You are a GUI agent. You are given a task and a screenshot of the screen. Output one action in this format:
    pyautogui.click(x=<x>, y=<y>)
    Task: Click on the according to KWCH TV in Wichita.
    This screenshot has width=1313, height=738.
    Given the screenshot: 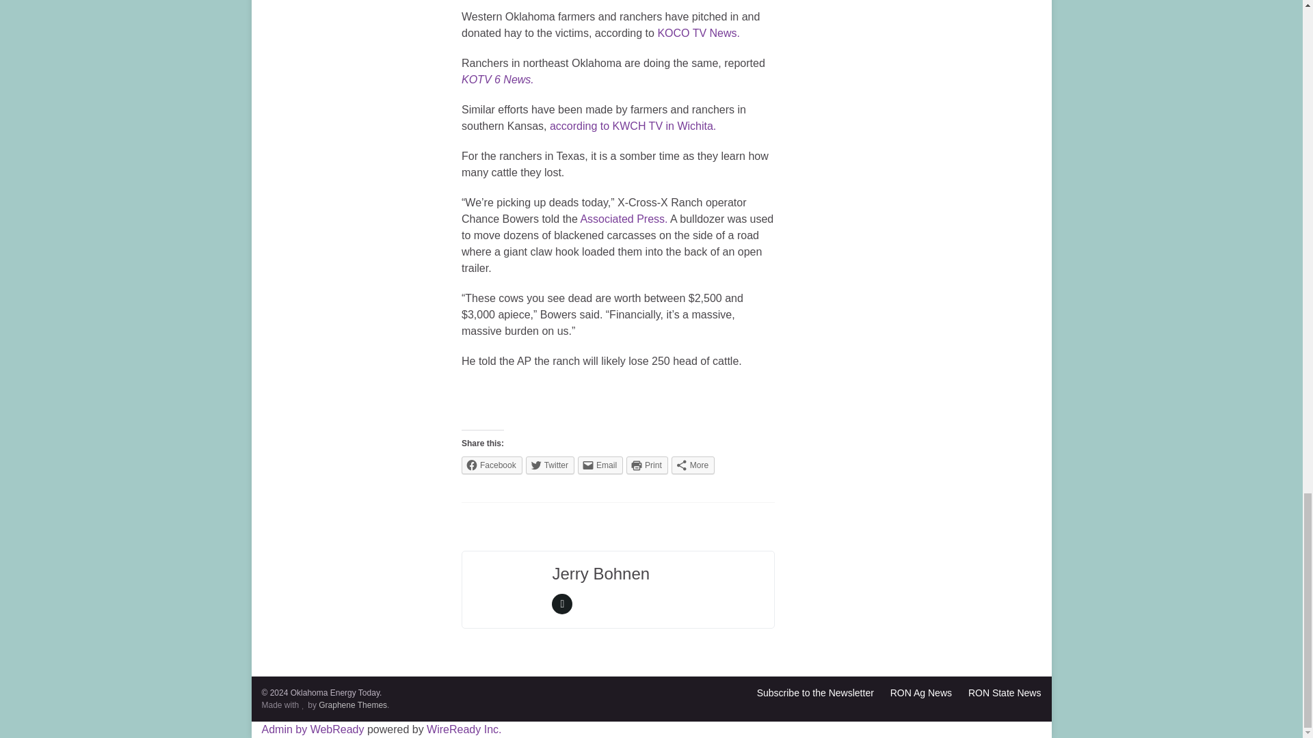 What is the action you would take?
    pyautogui.click(x=633, y=126)
    